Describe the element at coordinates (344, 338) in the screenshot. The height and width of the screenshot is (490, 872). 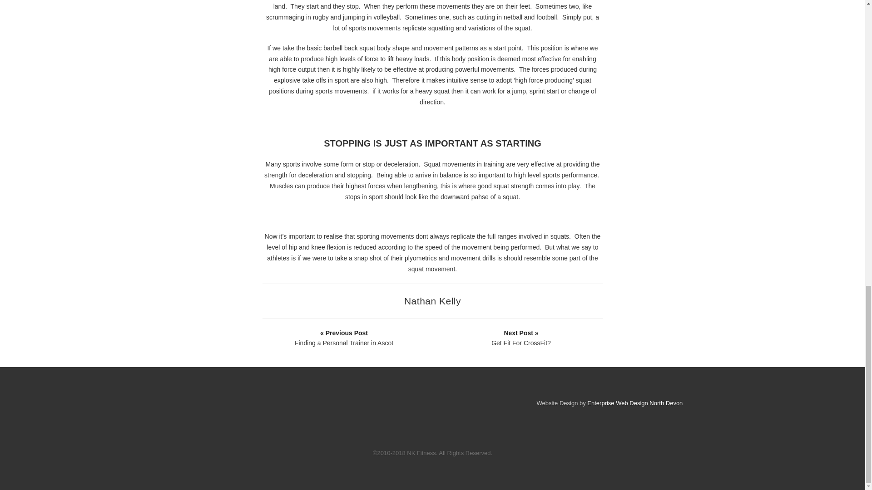
I see `Finding a Personal Trainer in Ascot` at that location.